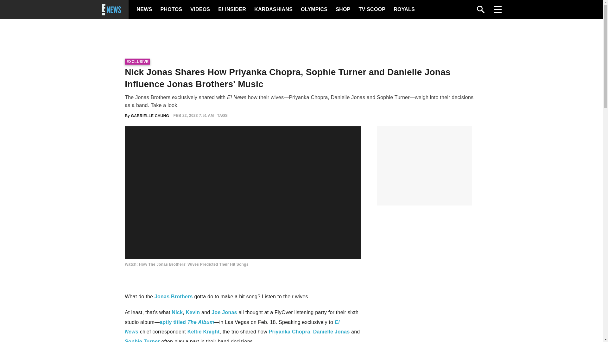 The image size is (608, 342). What do you see at coordinates (273, 9) in the screenshot?
I see `KARDASHIANS` at bounding box center [273, 9].